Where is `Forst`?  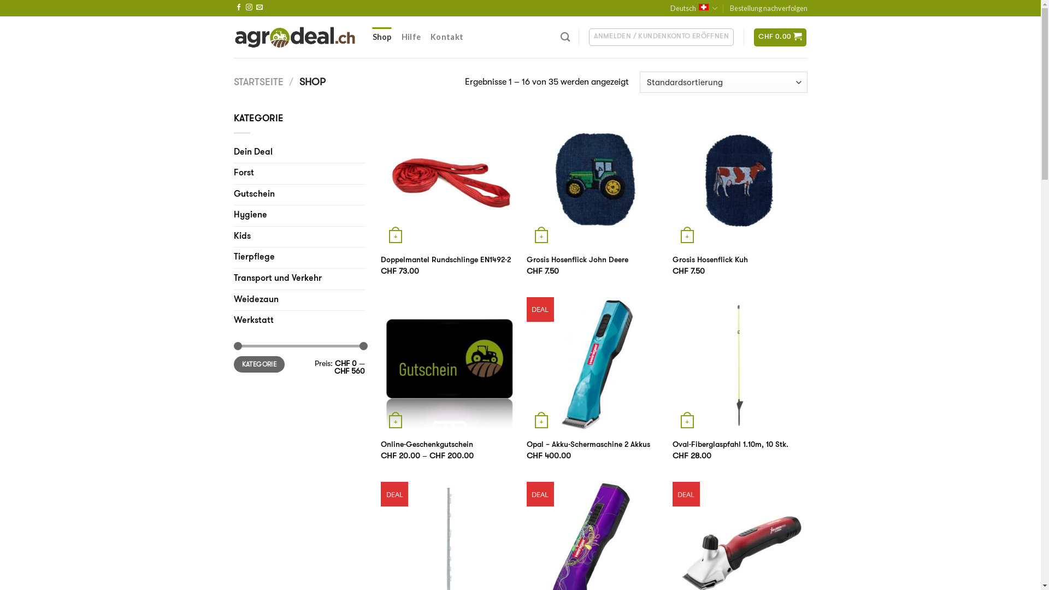 Forst is located at coordinates (299, 174).